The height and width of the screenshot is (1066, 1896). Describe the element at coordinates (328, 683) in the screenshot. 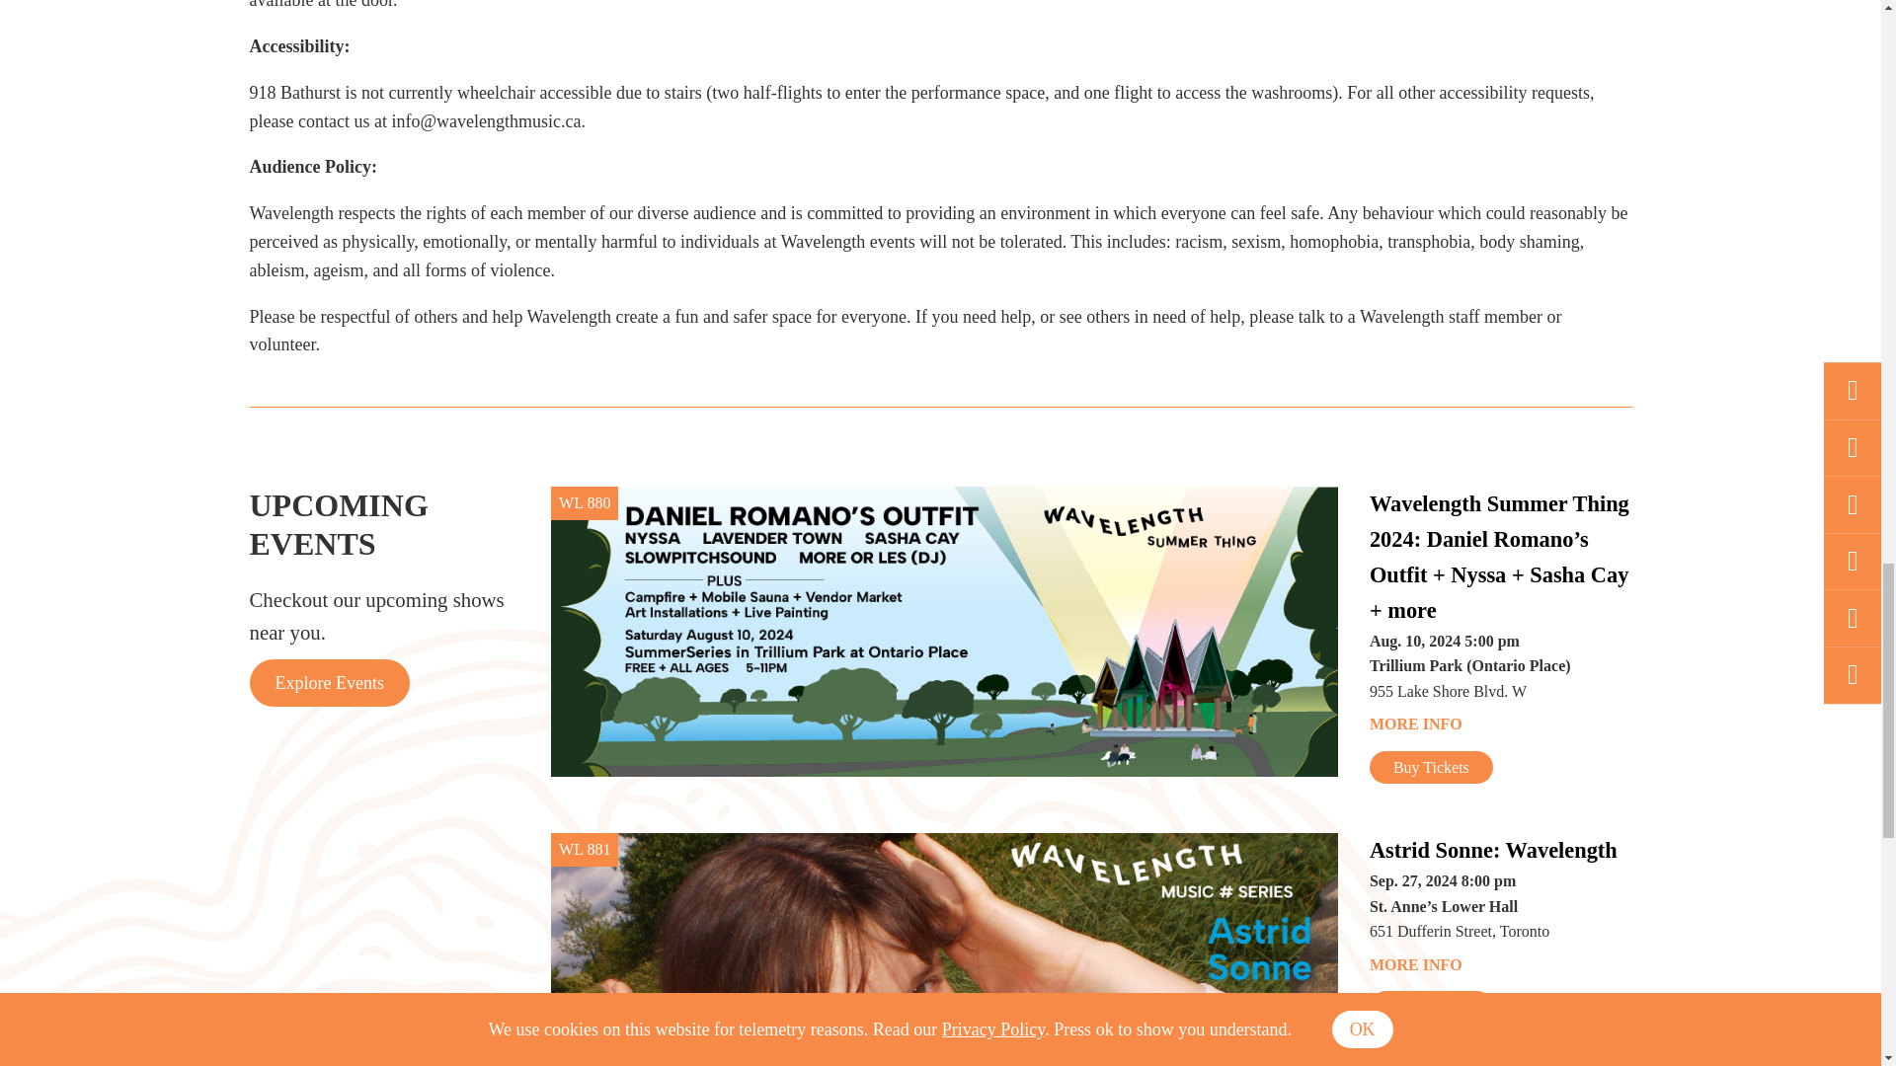

I see `Upcoming Events` at that location.